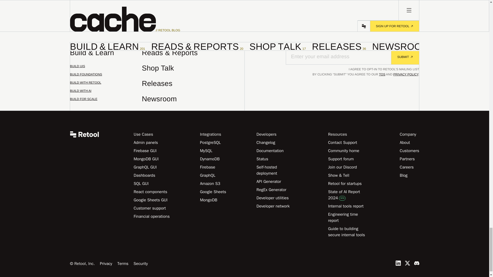 The width and height of the screenshot is (493, 277). I want to click on BUILD WITH RETOOL, so click(216, 9).